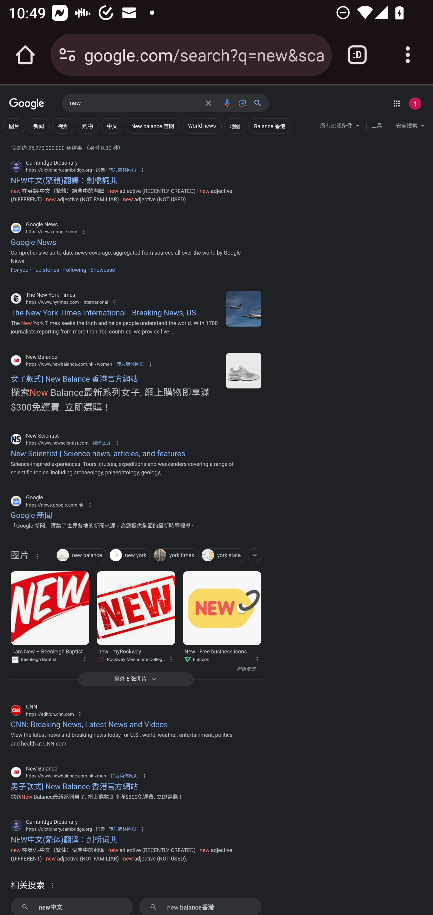 The width and height of the screenshot is (433, 915). Describe the element at coordinates (176, 555) in the screenshot. I see `york times` at that location.